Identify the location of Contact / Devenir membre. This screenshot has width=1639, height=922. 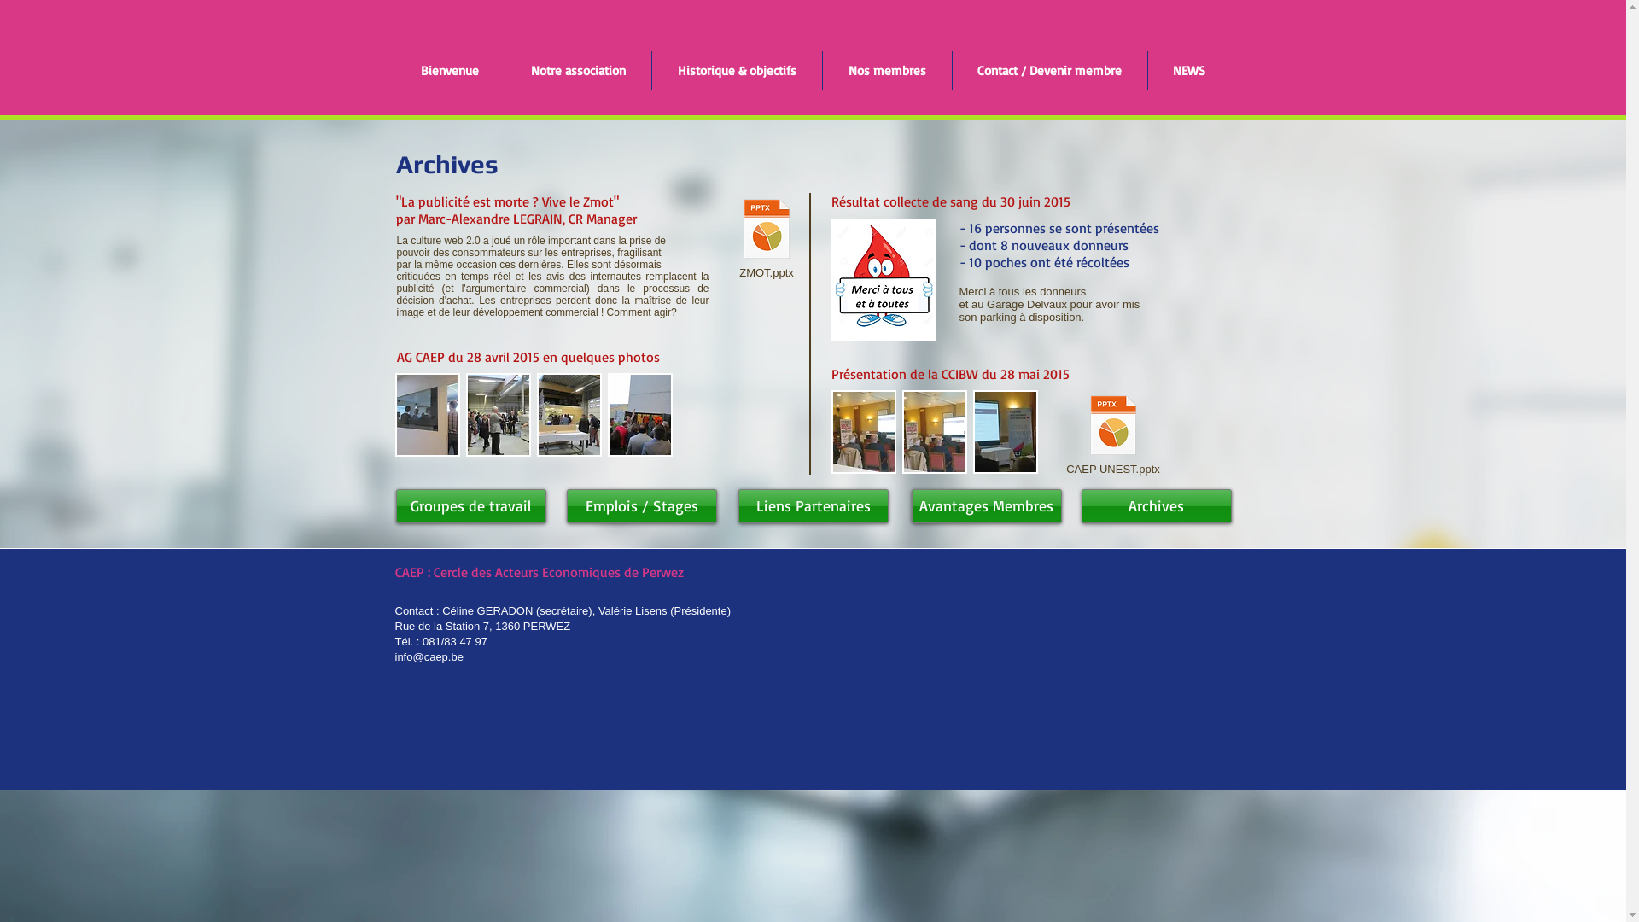
(1050, 70).